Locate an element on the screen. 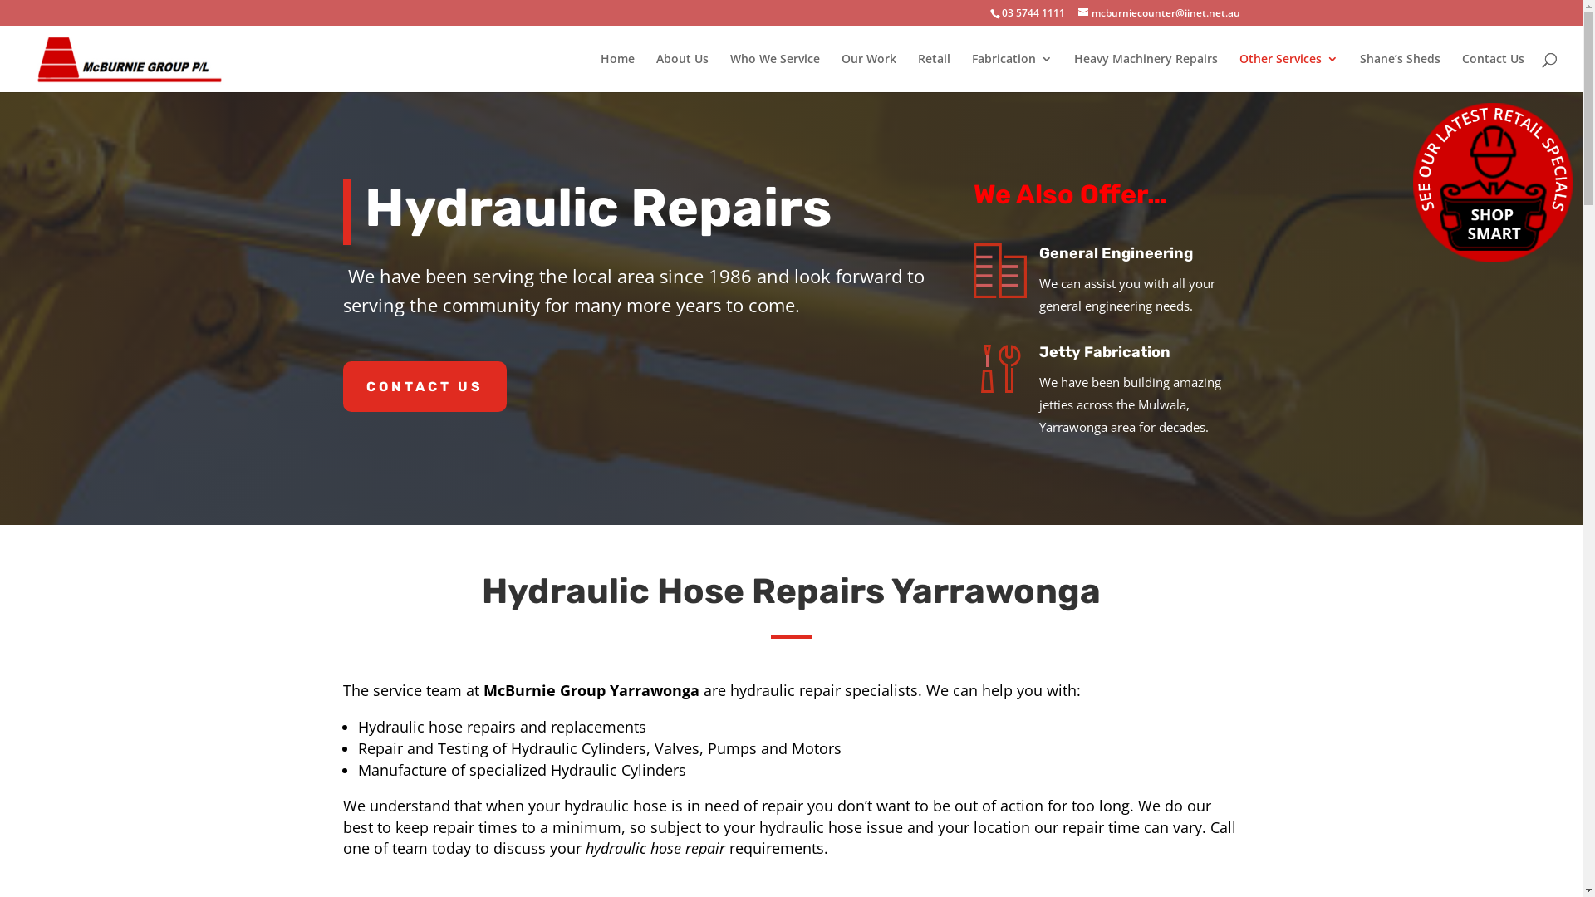  Contact Us is located at coordinates (1494, 73).